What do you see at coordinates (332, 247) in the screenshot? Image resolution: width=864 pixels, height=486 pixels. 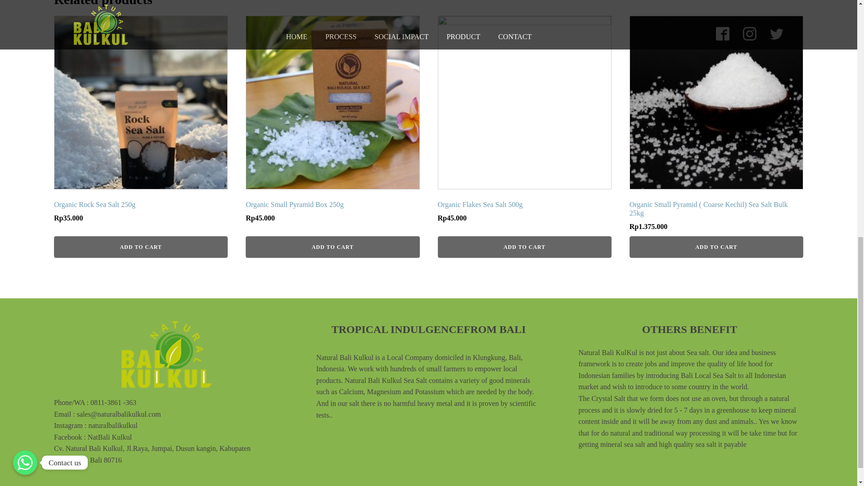 I see `ADD TO CART` at bounding box center [332, 247].